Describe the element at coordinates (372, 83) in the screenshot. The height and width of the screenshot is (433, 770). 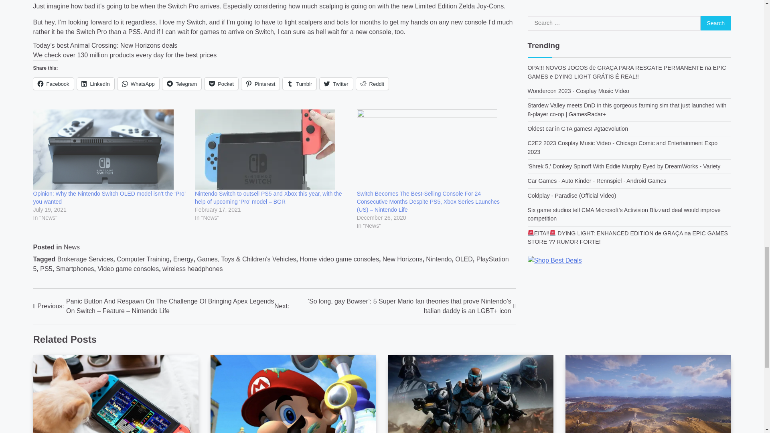
I see `Click to share on Reddit` at that location.